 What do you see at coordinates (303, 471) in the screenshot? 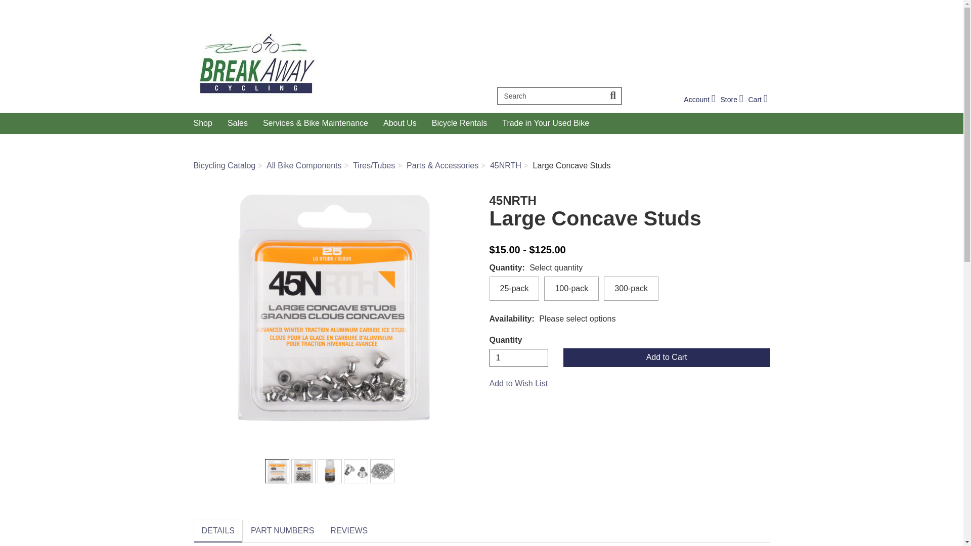
I see `Quantity: 100-pack` at bounding box center [303, 471].